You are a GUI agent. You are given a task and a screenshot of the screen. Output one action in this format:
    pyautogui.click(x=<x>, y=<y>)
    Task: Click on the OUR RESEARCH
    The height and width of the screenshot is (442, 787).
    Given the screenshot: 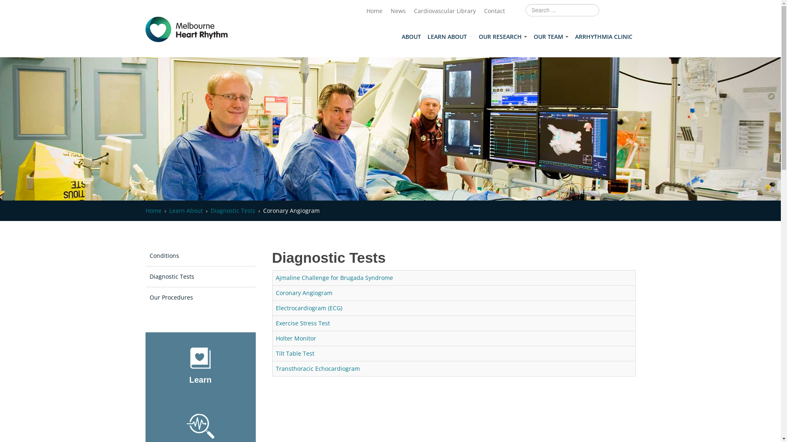 What is the action you would take?
    pyautogui.click(x=503, y=37)
    